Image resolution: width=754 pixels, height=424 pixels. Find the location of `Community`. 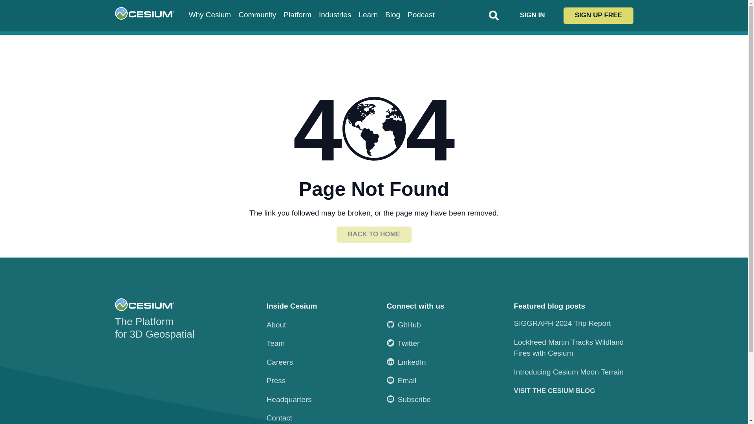

Community is located at coordinates (257, 15).